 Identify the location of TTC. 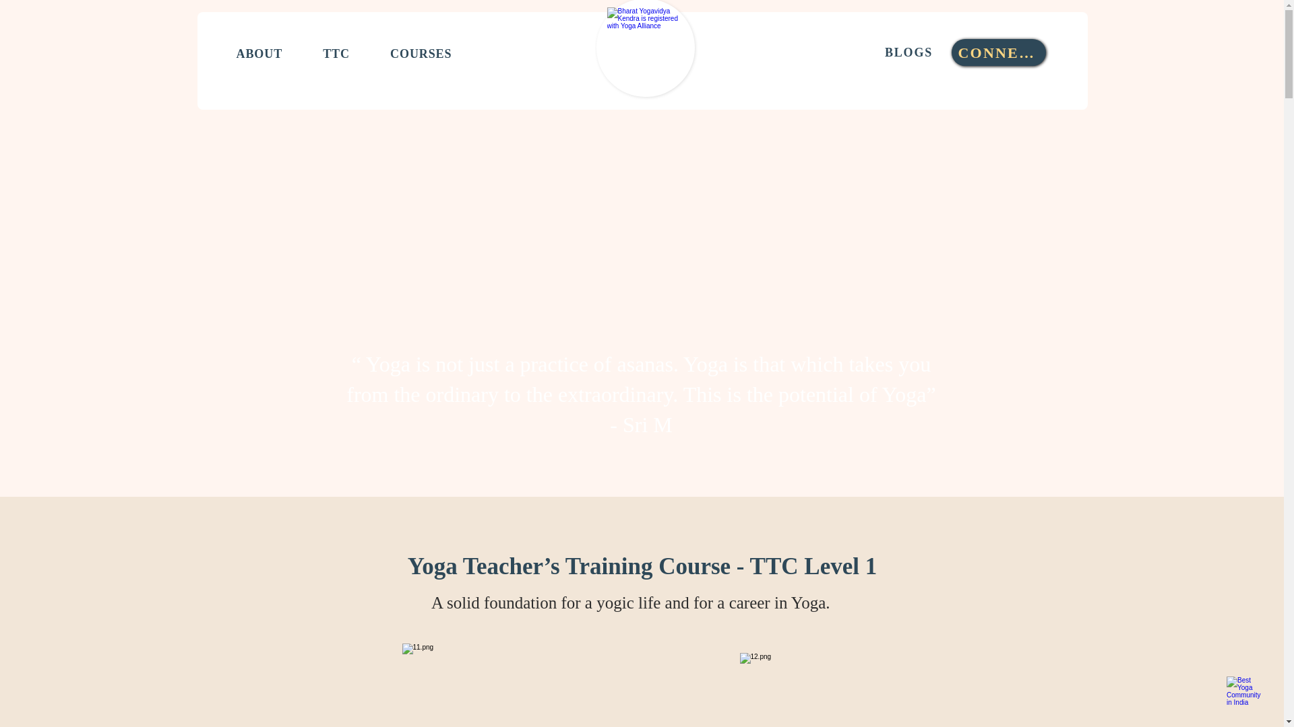
(336, 54).